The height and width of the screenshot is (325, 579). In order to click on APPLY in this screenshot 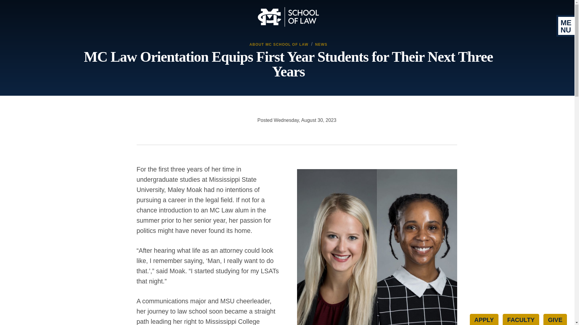, I will do `click(484, 320)`.